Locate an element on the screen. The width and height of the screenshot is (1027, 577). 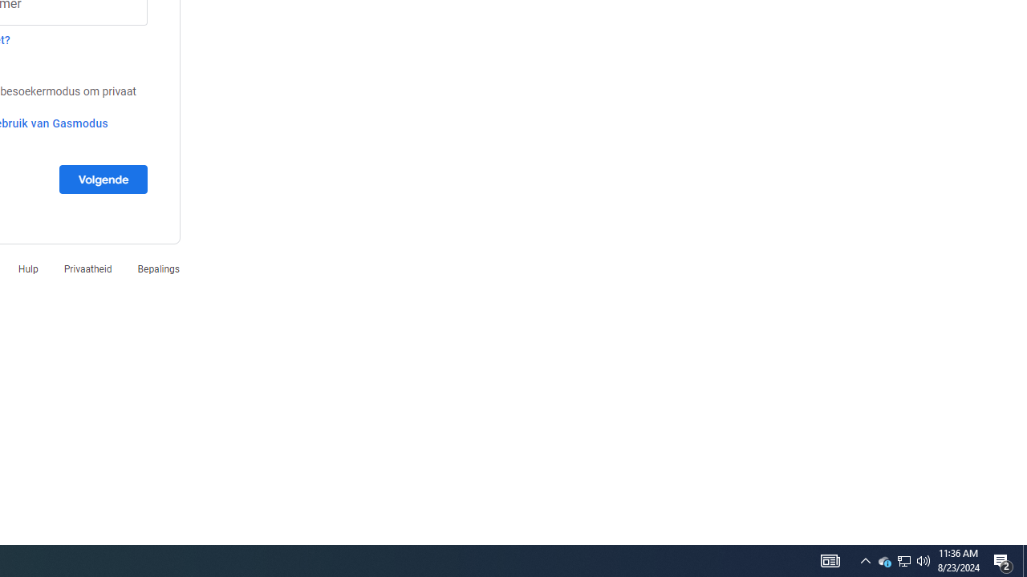
Volgende is located at coordinates (103, 179).